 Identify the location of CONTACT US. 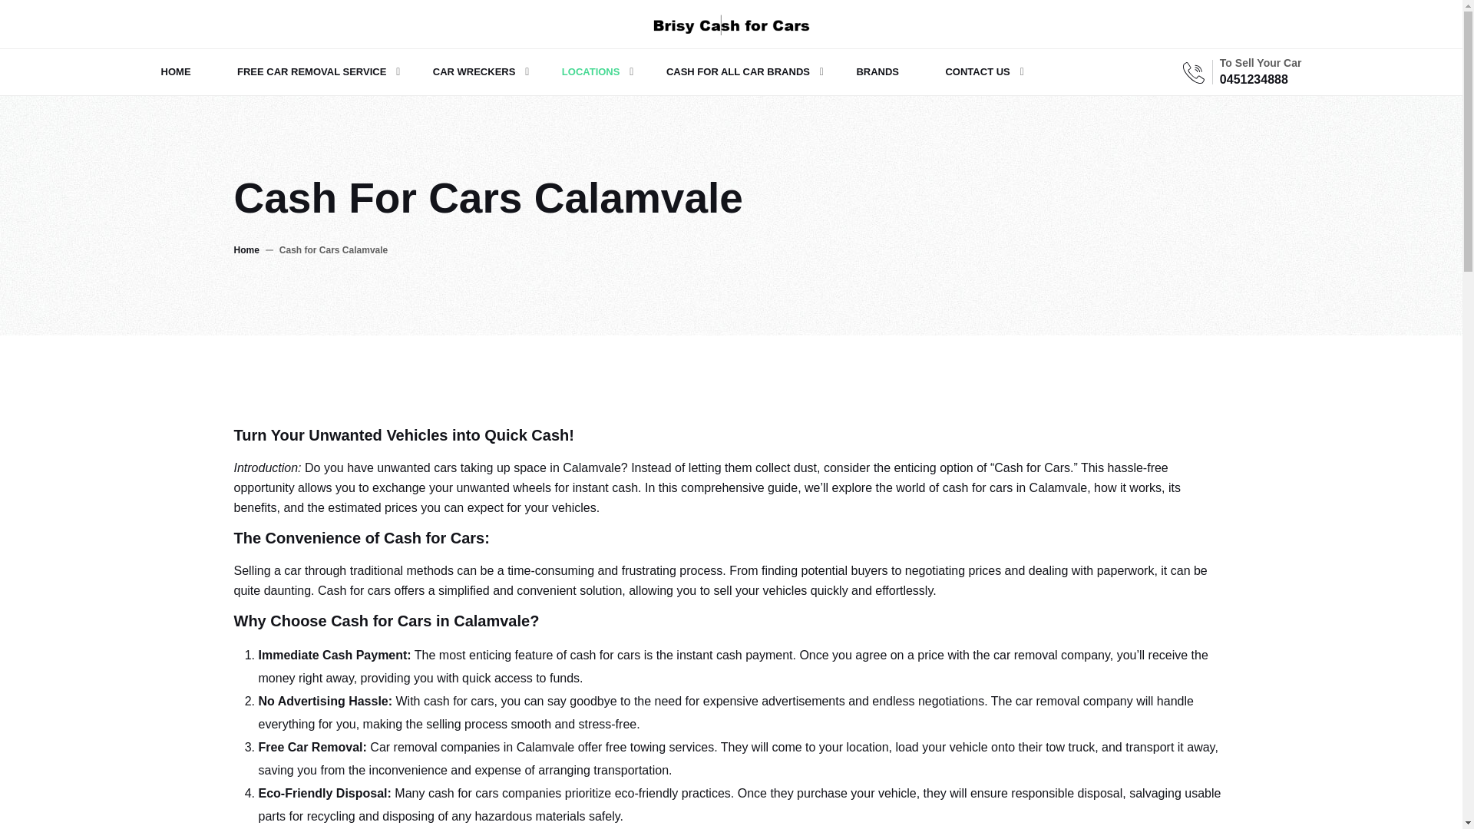
(977, 72).